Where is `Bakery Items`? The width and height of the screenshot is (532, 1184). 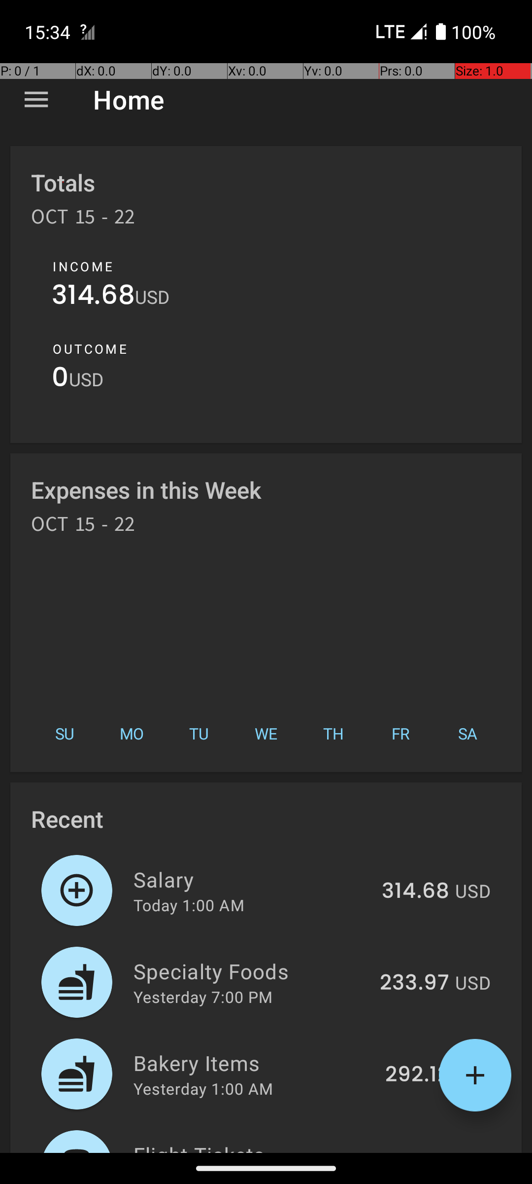 Bakery Items is located at coordinates (254, 1063).